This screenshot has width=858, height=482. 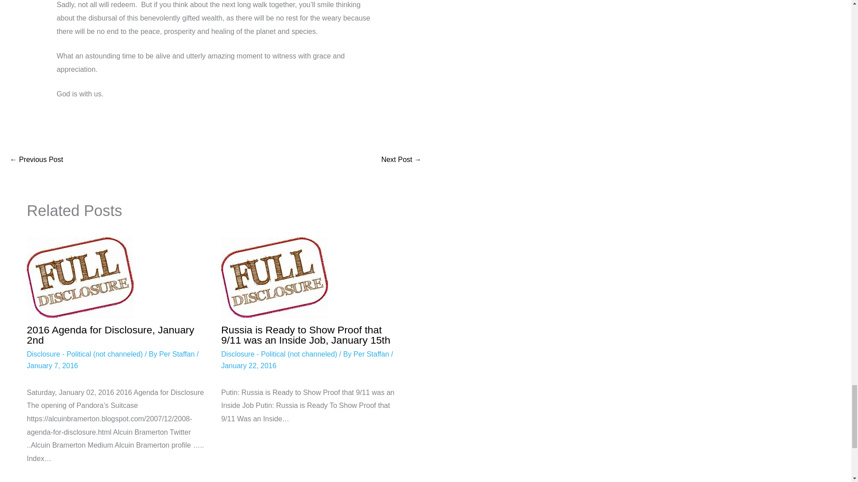 I want to click on 2016 Agenda for Disclosure, January 2nd, so click(x=110, y=335).